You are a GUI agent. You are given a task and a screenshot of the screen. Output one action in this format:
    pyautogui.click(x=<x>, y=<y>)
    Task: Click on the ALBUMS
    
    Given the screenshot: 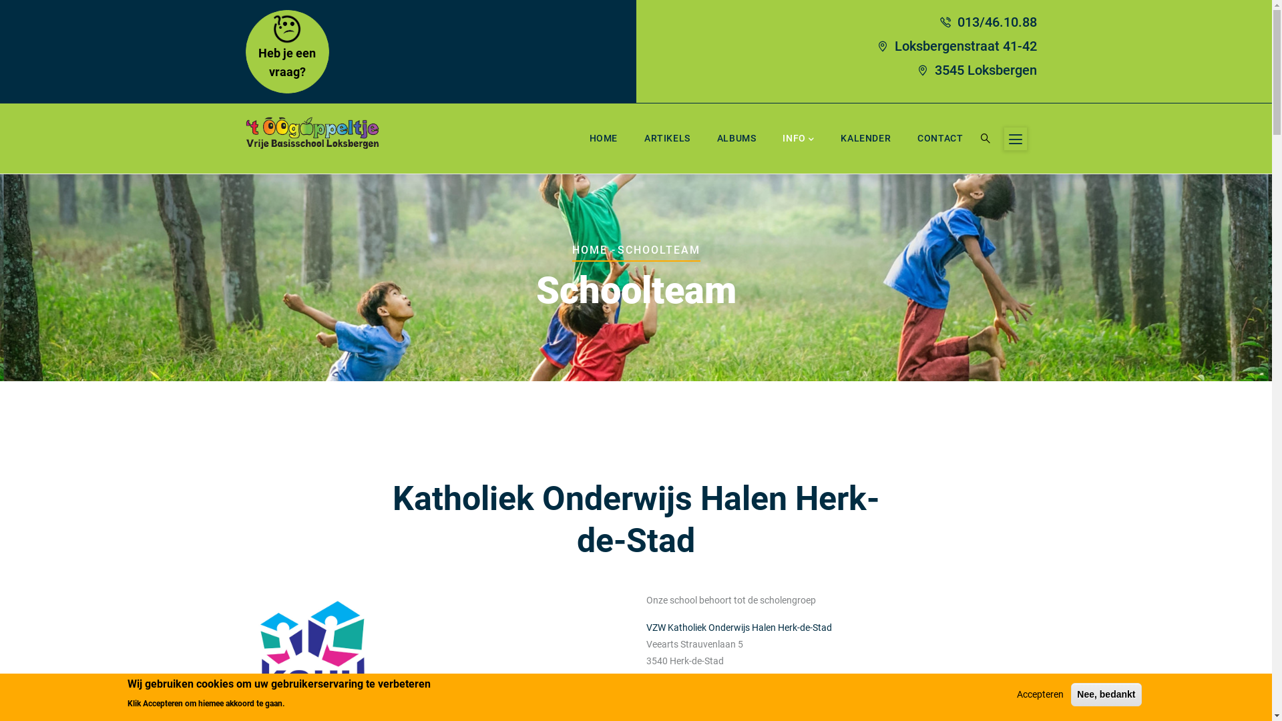 What is the action you would take?
    pyautogui.click(x=737, y=139)
    